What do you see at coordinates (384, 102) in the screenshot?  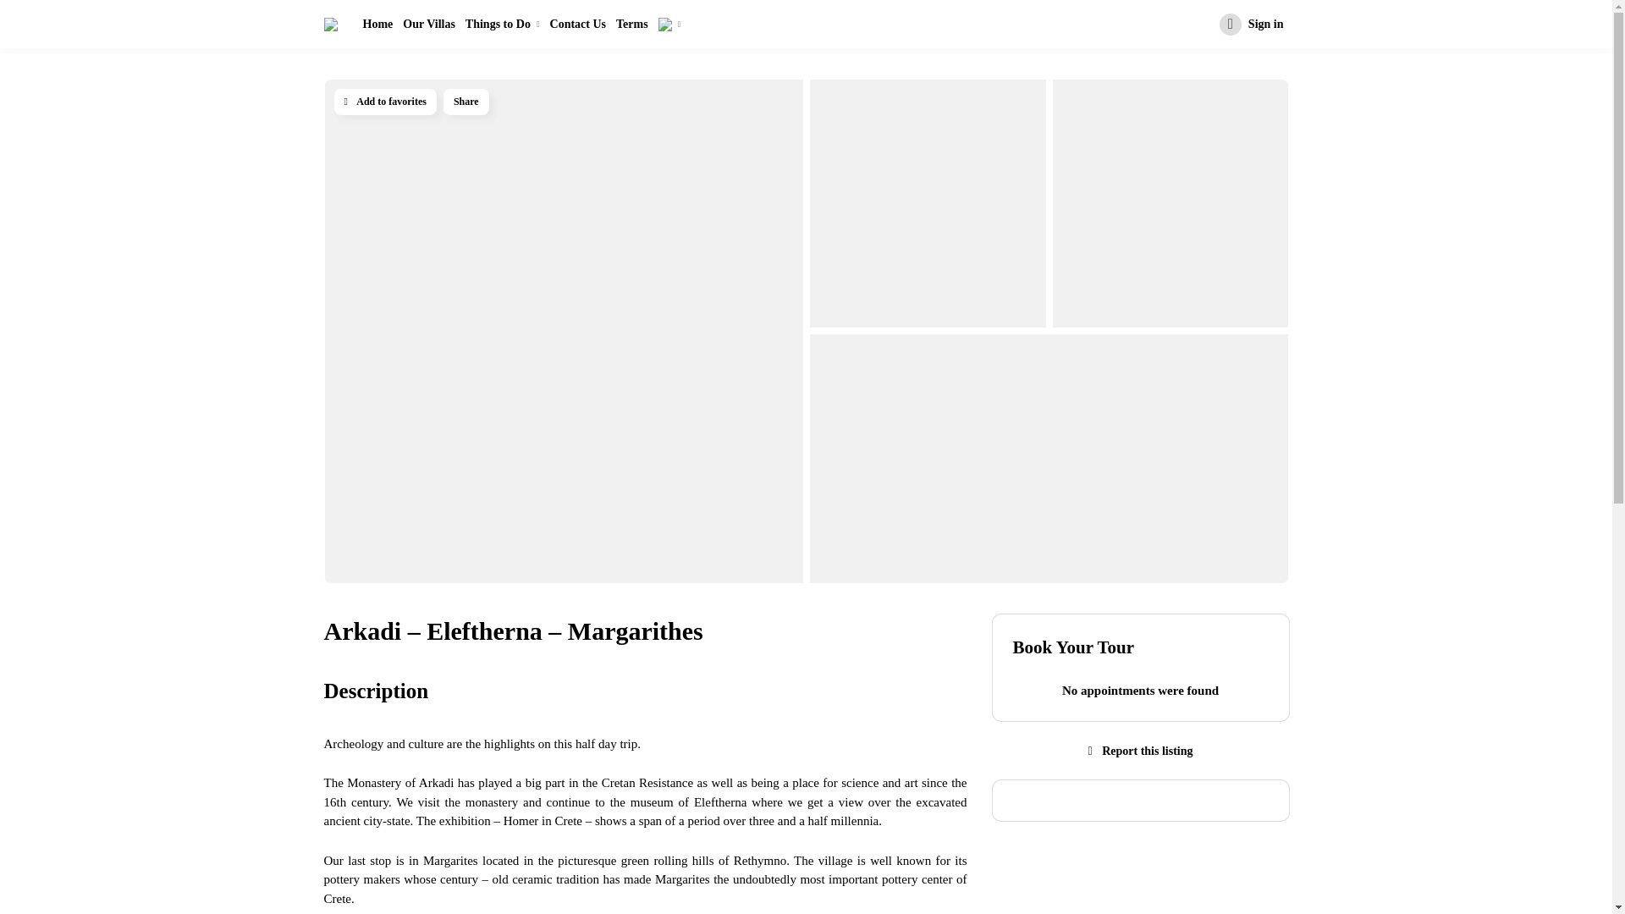 I see `Add to favorites` at bounding box center [384, 102].